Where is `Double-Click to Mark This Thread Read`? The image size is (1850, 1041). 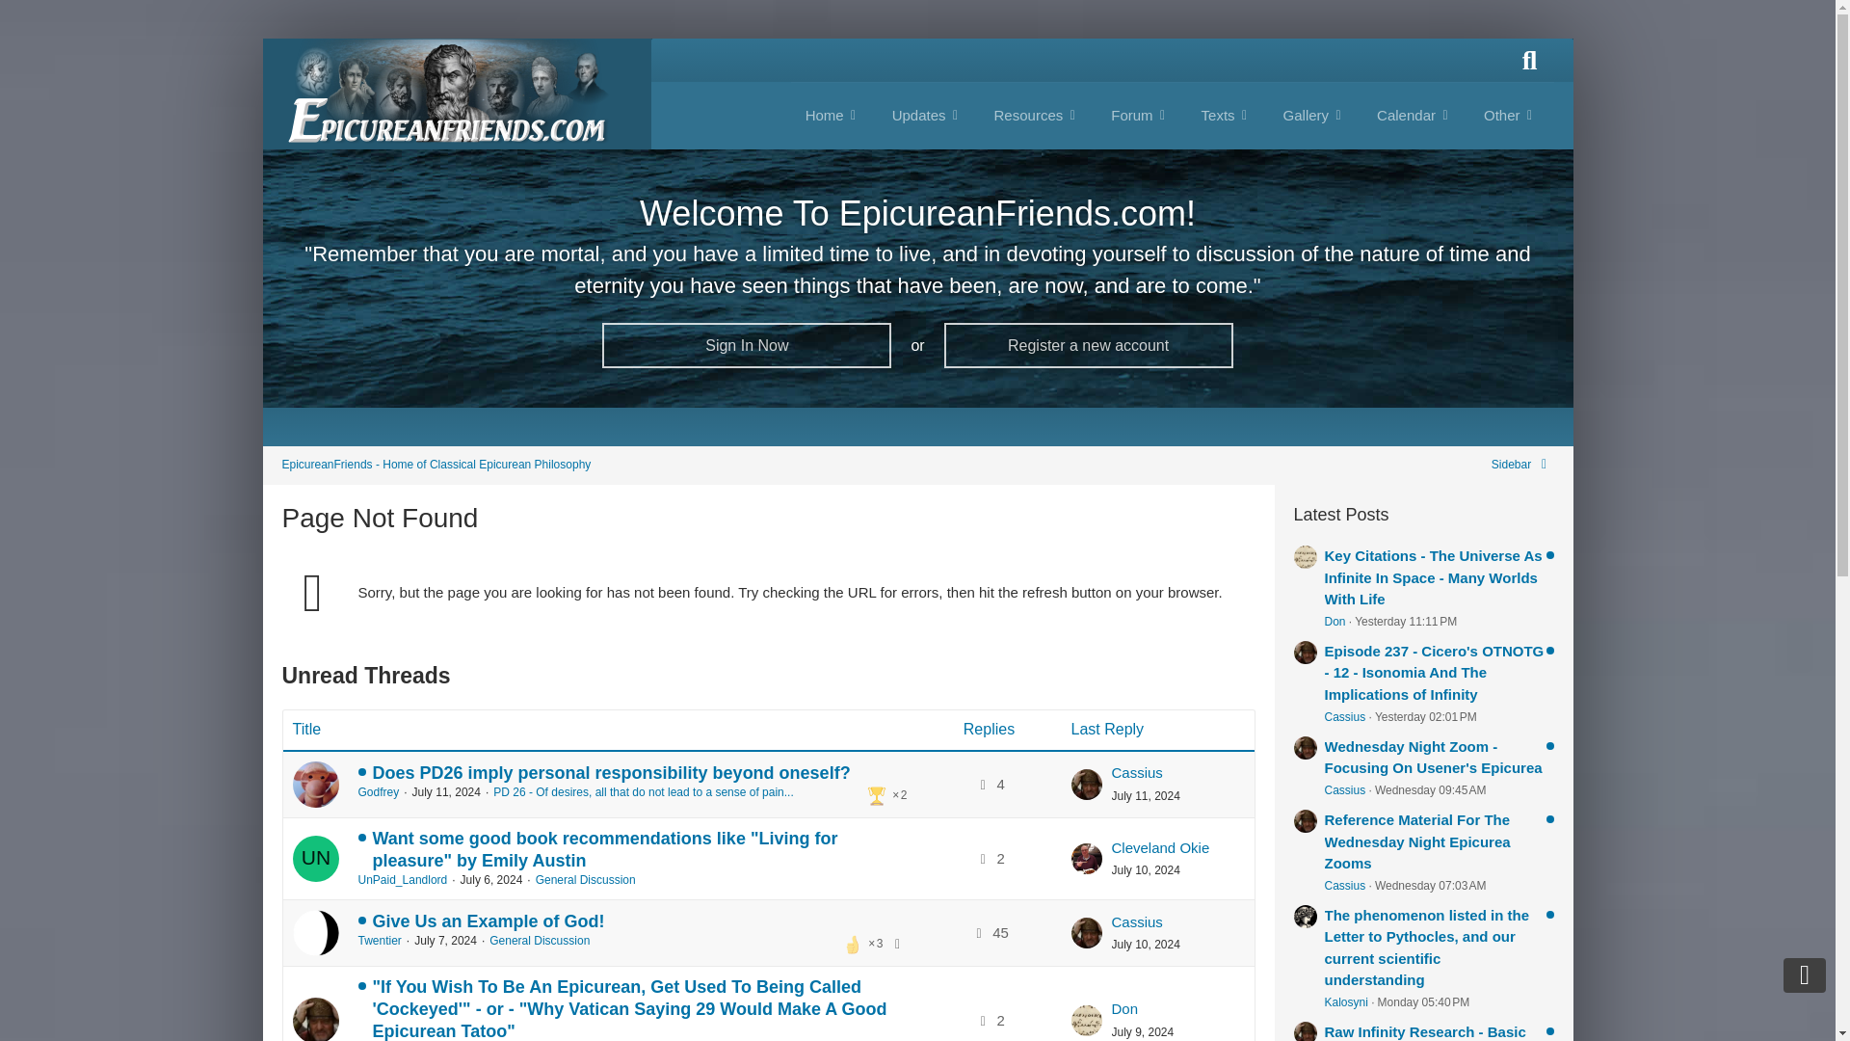
Double-Click to Mark This Thread Read is located at coordinates (315, 785).